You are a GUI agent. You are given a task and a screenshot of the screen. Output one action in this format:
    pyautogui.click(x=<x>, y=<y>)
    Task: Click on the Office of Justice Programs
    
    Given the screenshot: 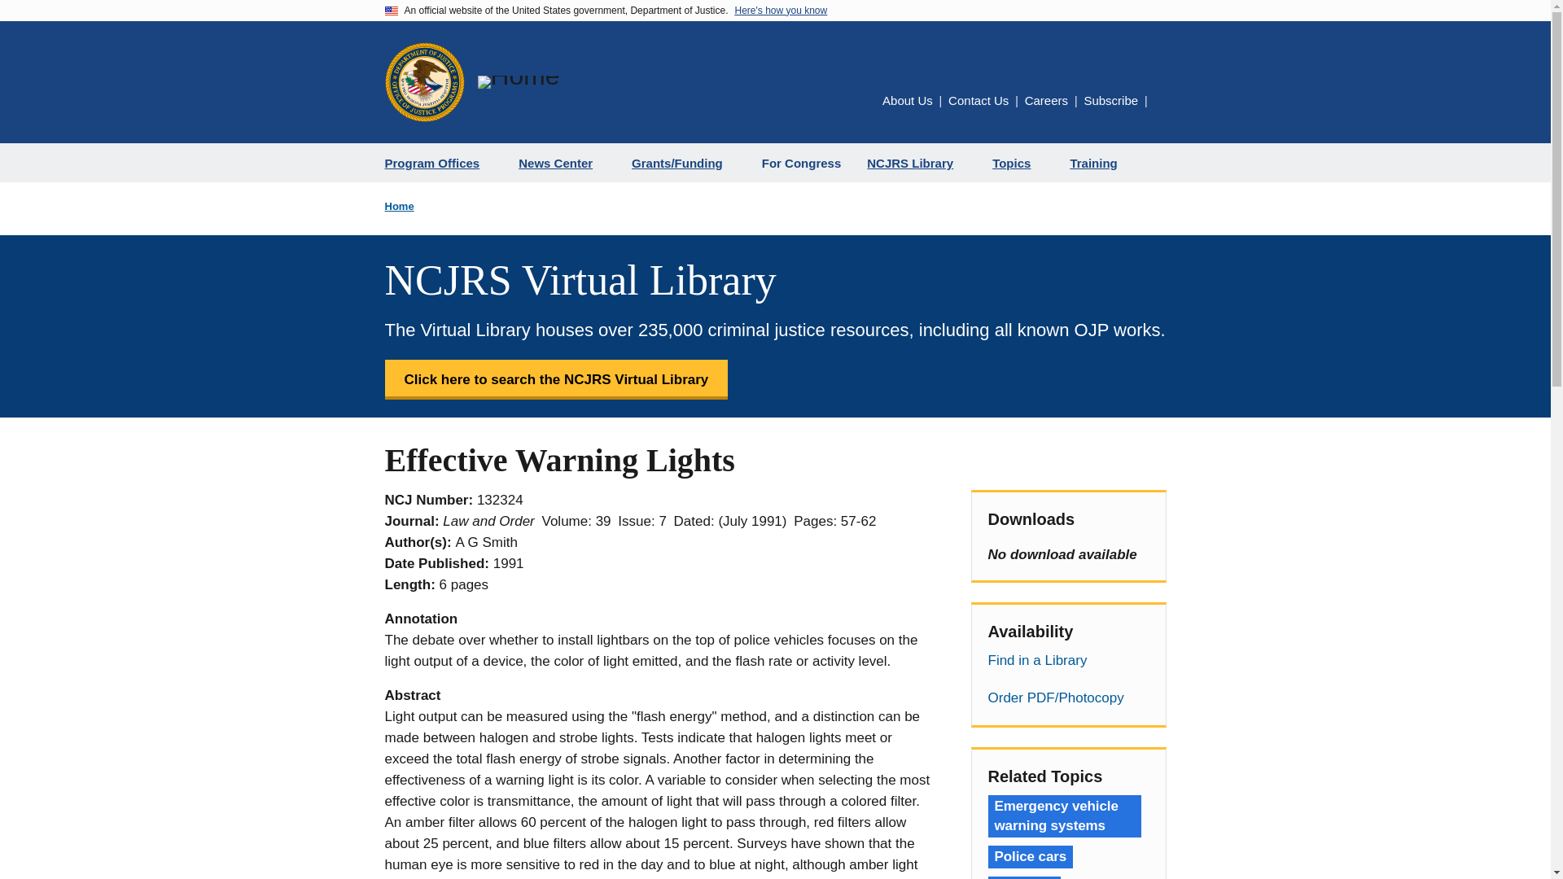 What is the action you would take?
    pyautogui.click(x=424, y=81)
    